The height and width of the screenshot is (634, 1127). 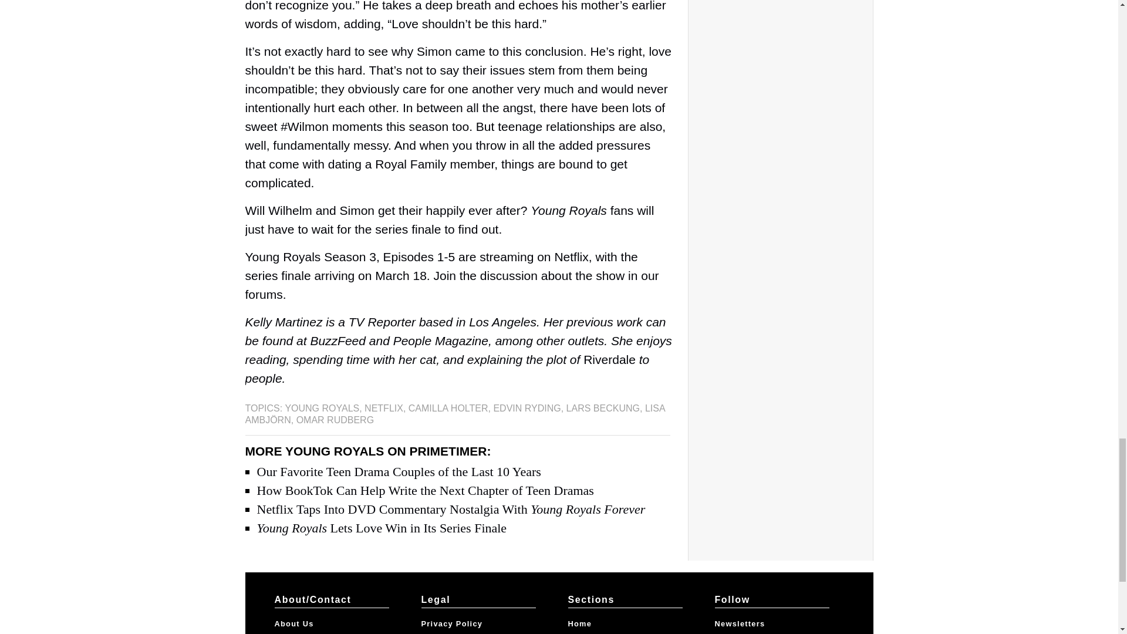 I want to click on How BookTok Can Help Write the Next Chapter of Teen Dramas, so click(x=425, y=490).